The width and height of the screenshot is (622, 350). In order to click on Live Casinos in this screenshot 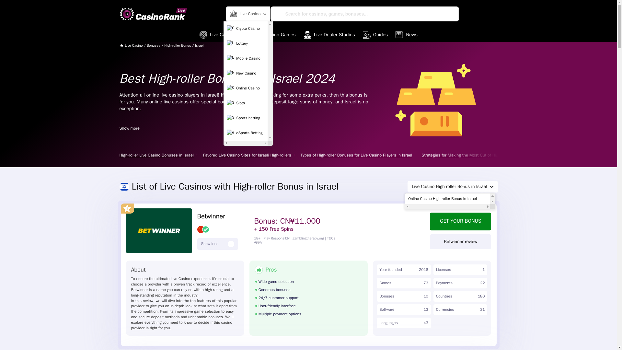, I will do `click(218, 34)`.